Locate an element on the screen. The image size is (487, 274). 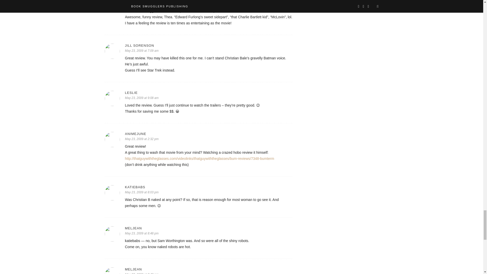
JILL SORENSON is located at coordinates (208, 45).